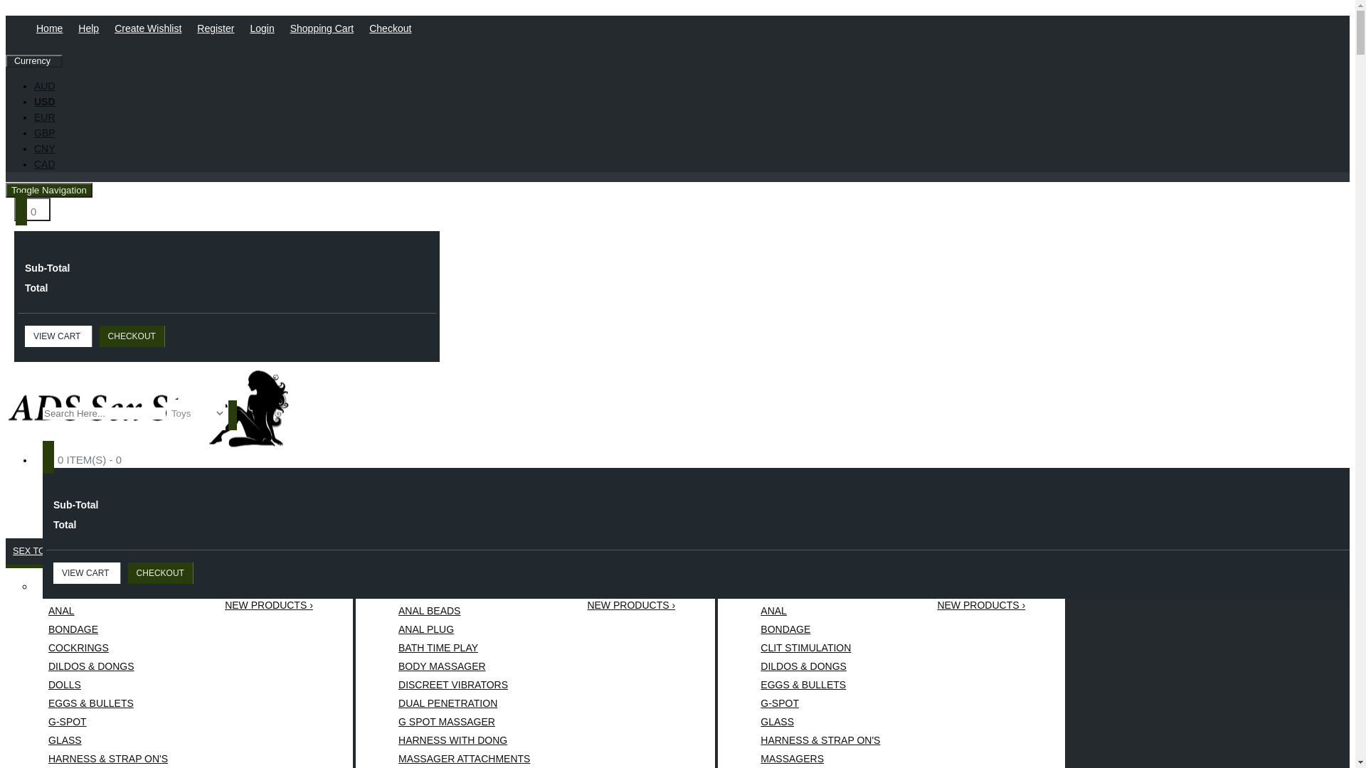 The width and height of the screenshot is (1366, 768). Describe the element at coordinates (152, 28) in the screenshot. I see `Create Wishlist` at that location.